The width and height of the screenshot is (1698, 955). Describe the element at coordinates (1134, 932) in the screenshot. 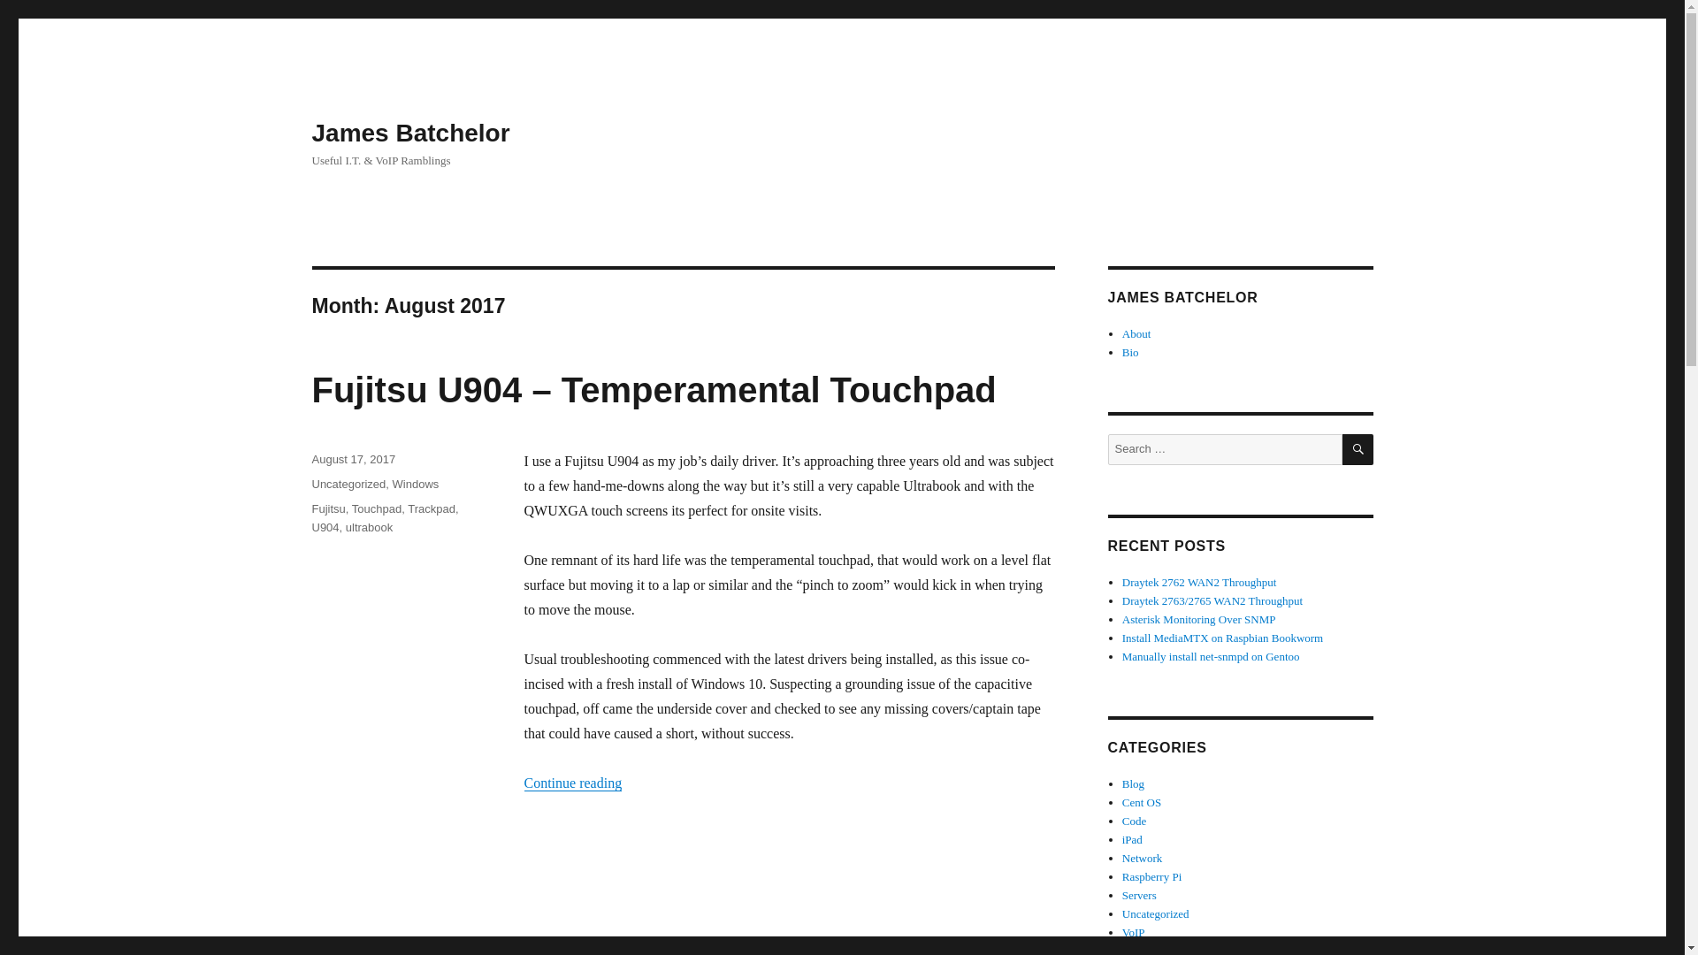

I see `VoIP` at that location.